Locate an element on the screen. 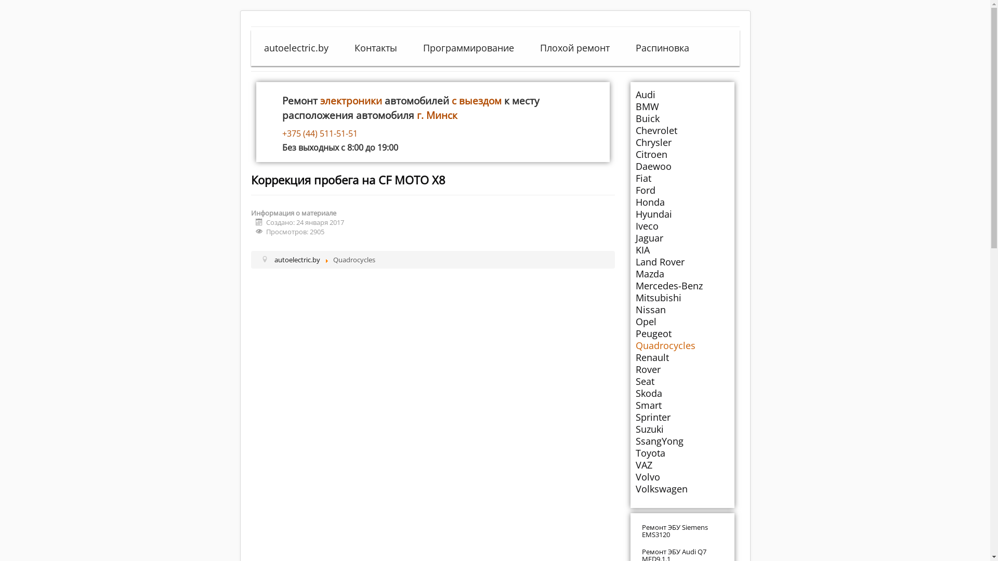  Quadrocycles is located at coordinates (682, 345).